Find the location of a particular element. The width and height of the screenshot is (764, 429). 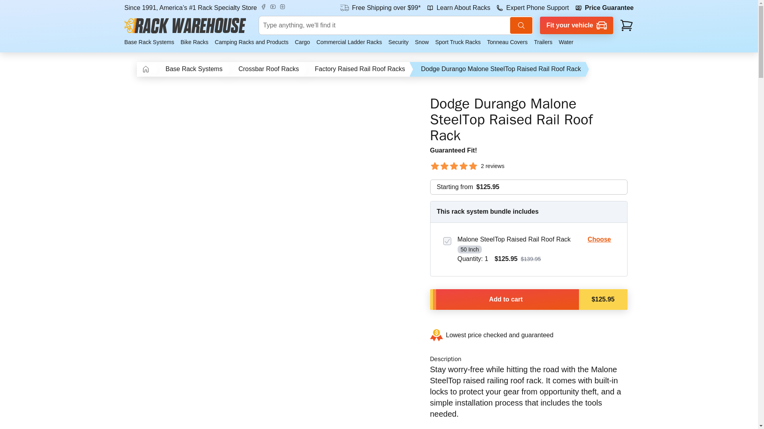

Commercial Ladder Racks is located at coordinates (349, 42).